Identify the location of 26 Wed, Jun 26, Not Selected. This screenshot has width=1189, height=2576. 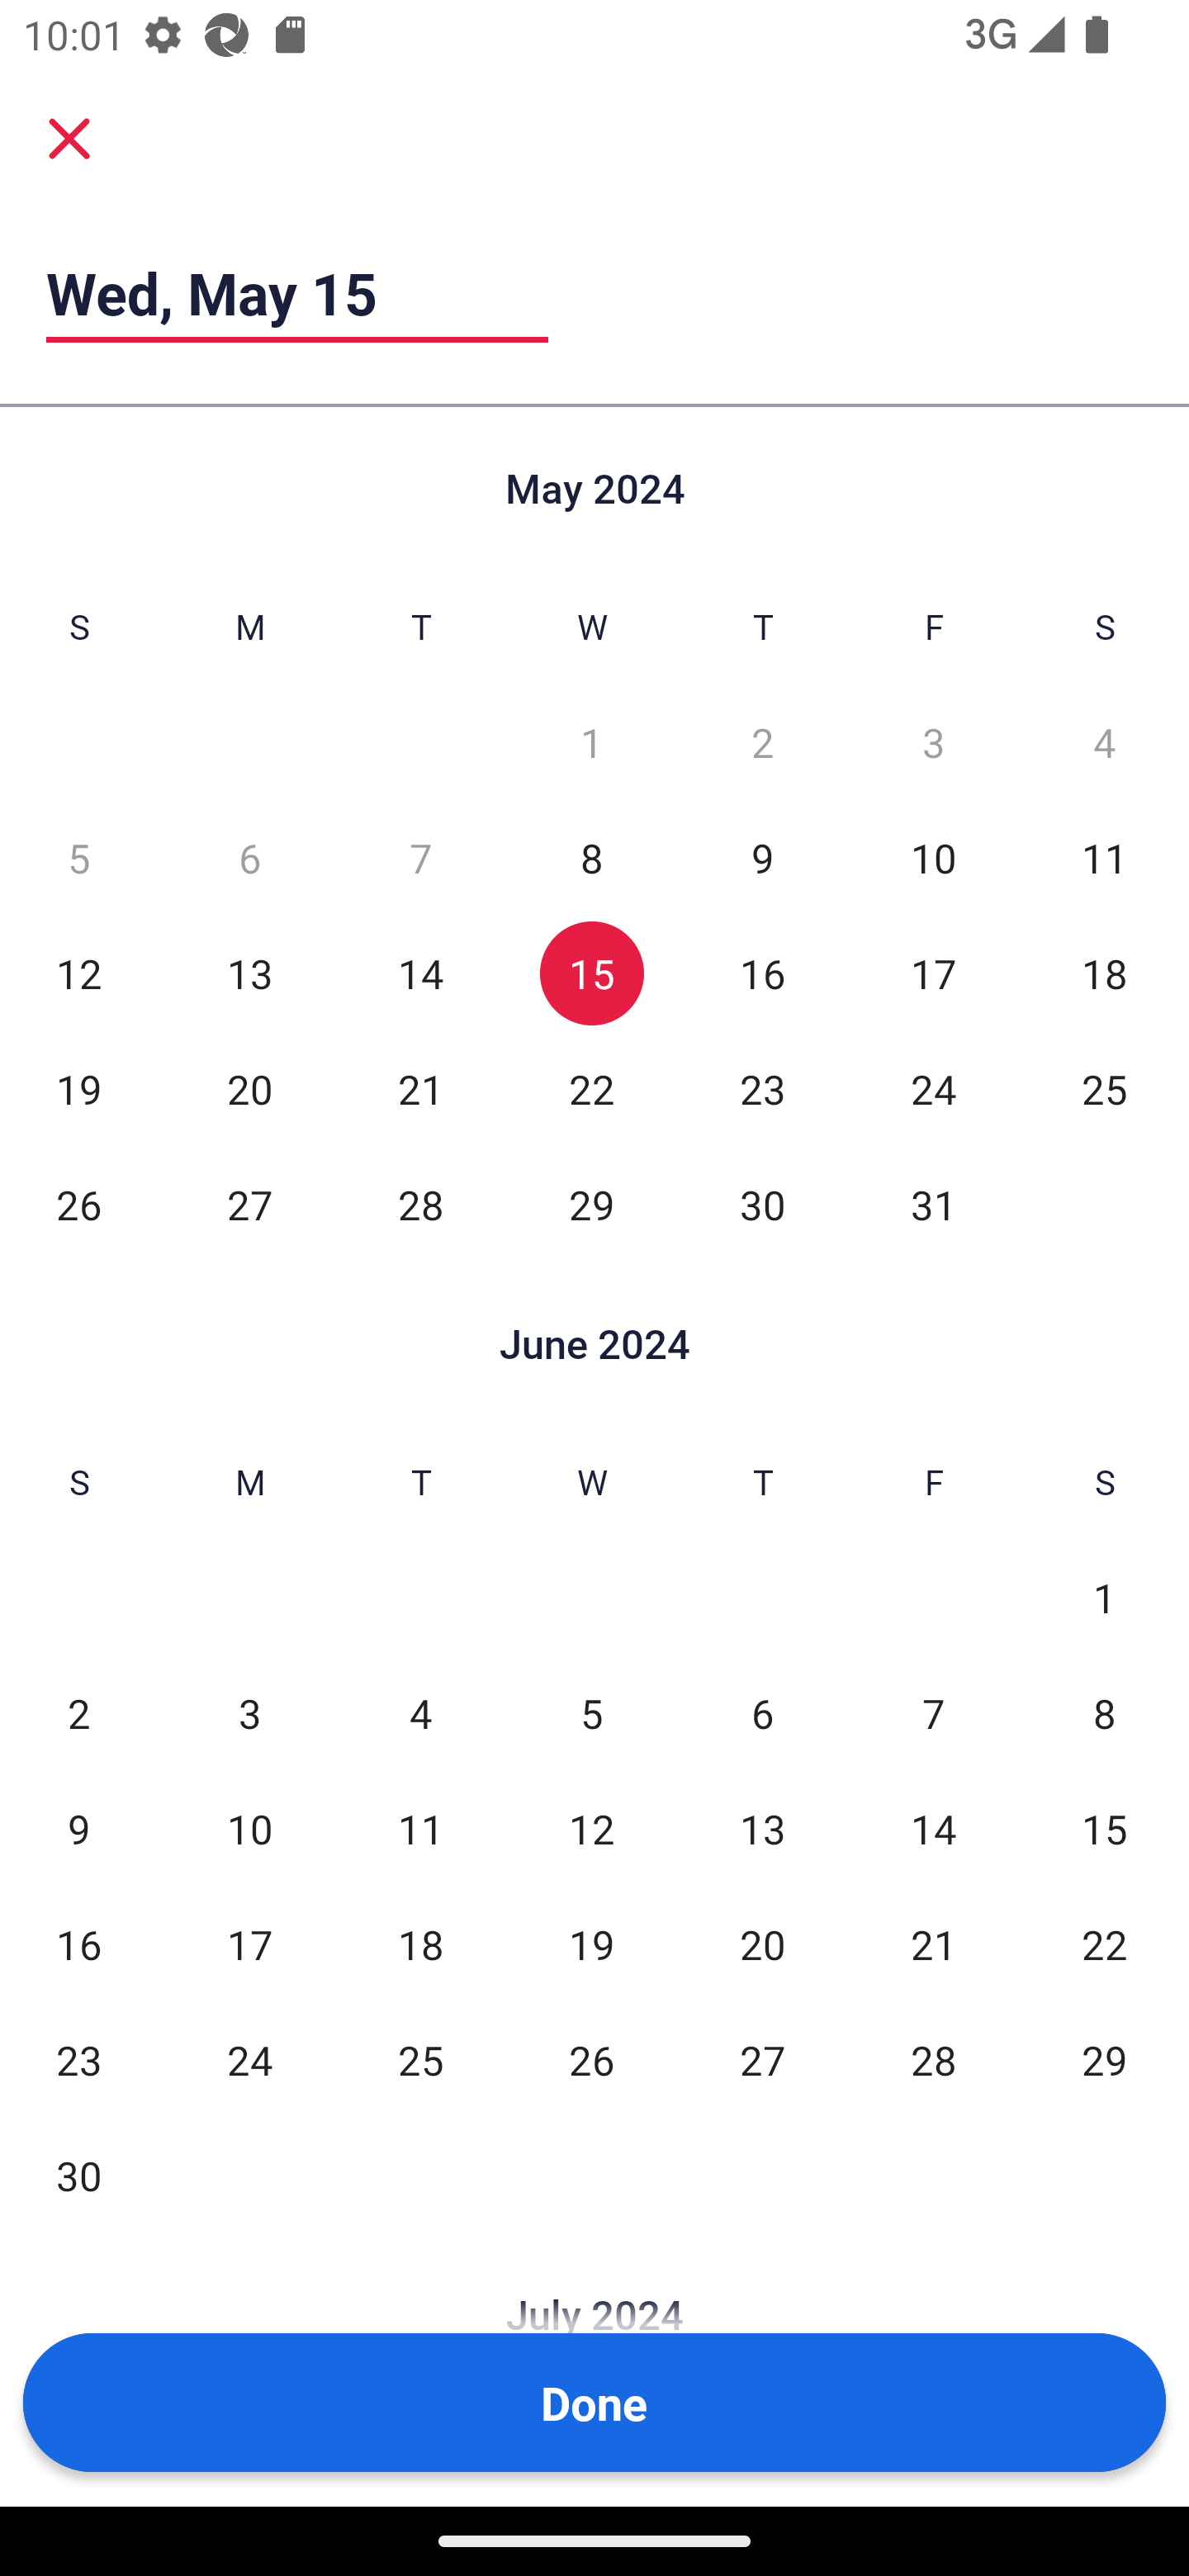
(591, 2059).